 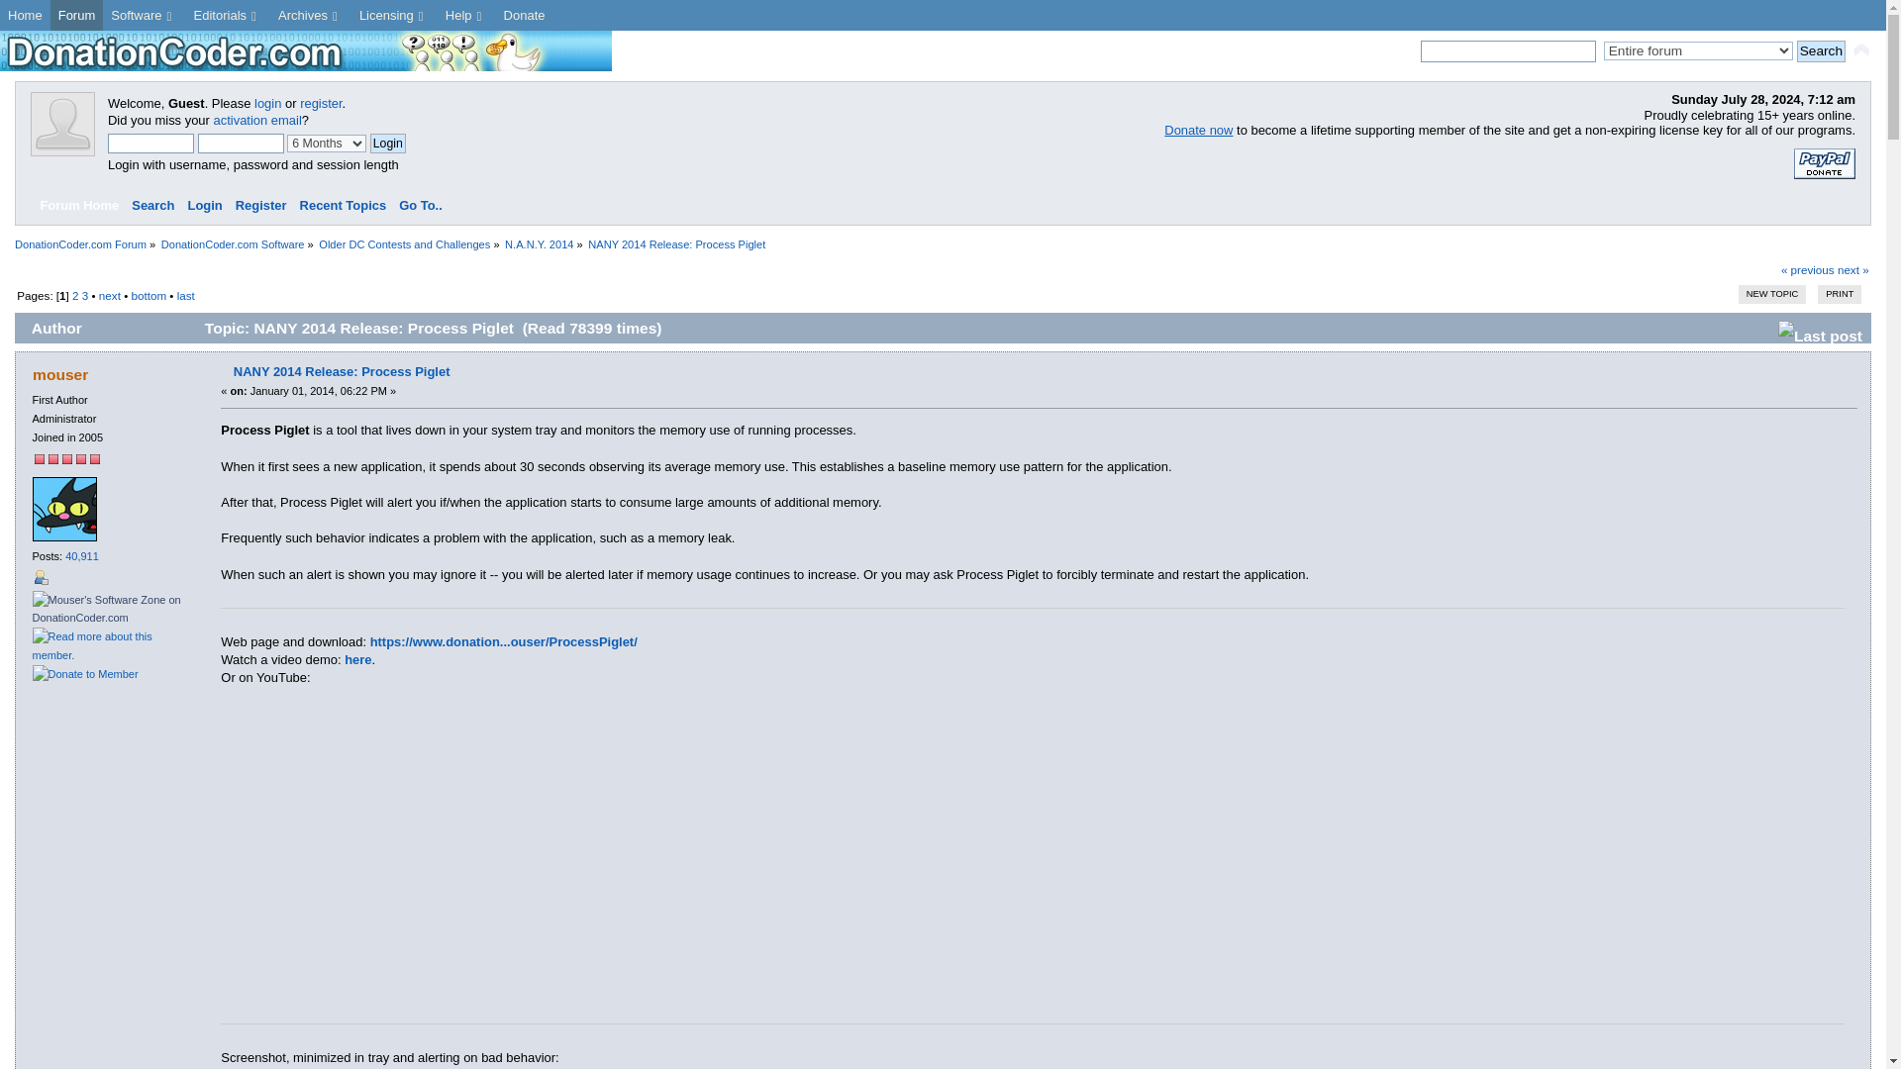 I want to click on Home, so click(x=26, y=16).